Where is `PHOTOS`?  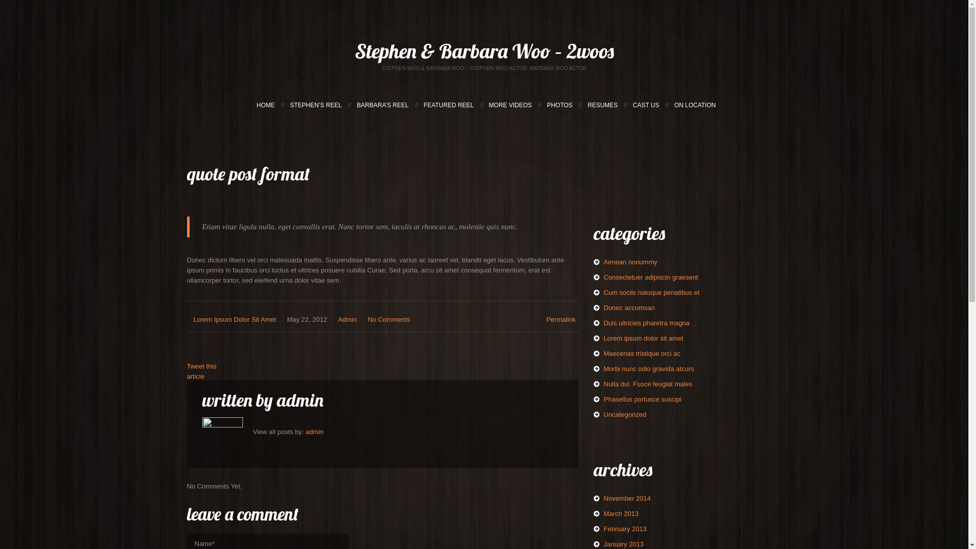 PHOTOS is located at coordinates (560, 105).